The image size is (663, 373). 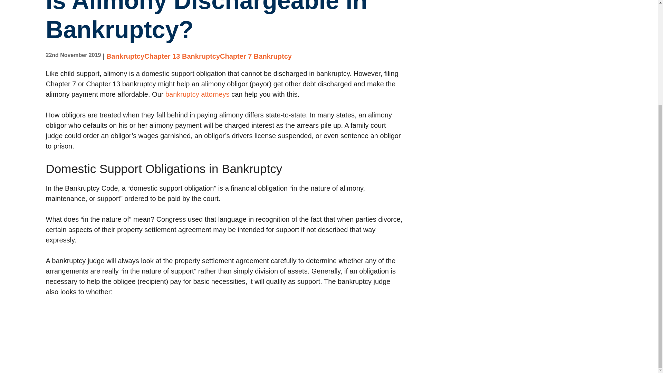 I want to click on 22nd November 2019, so click(x=73, y=55).